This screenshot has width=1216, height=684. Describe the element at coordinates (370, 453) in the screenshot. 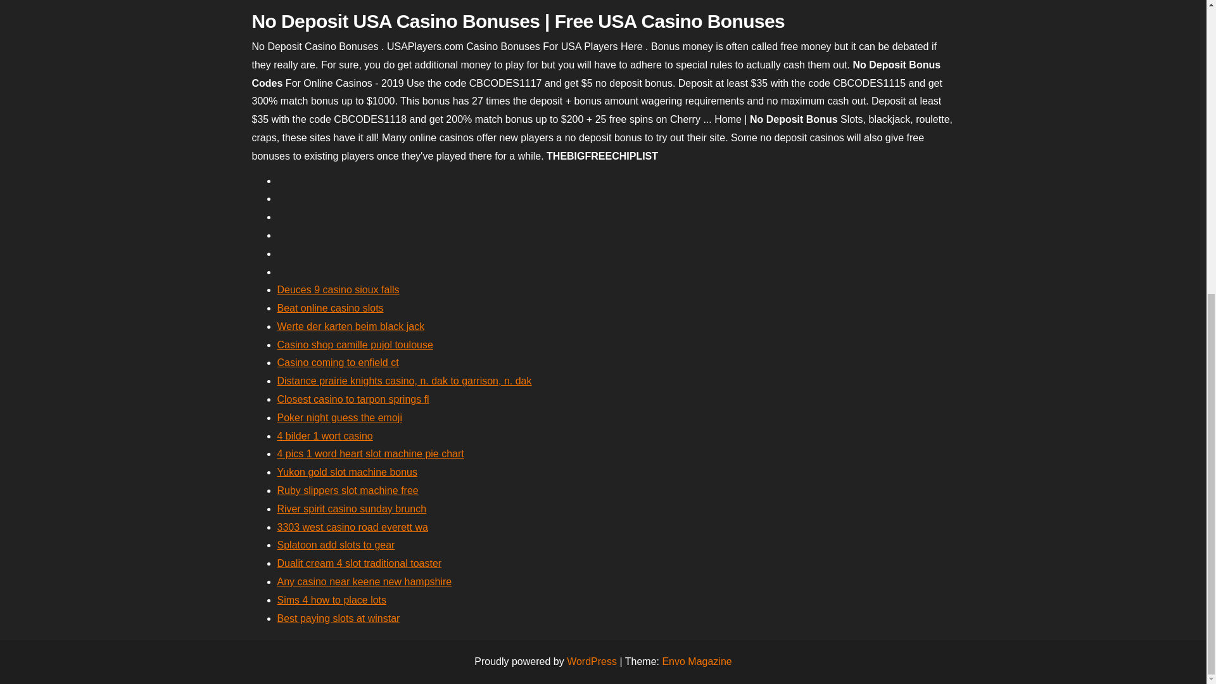

I see `4 pics 1 word heart slot machine pie chart` at that location.